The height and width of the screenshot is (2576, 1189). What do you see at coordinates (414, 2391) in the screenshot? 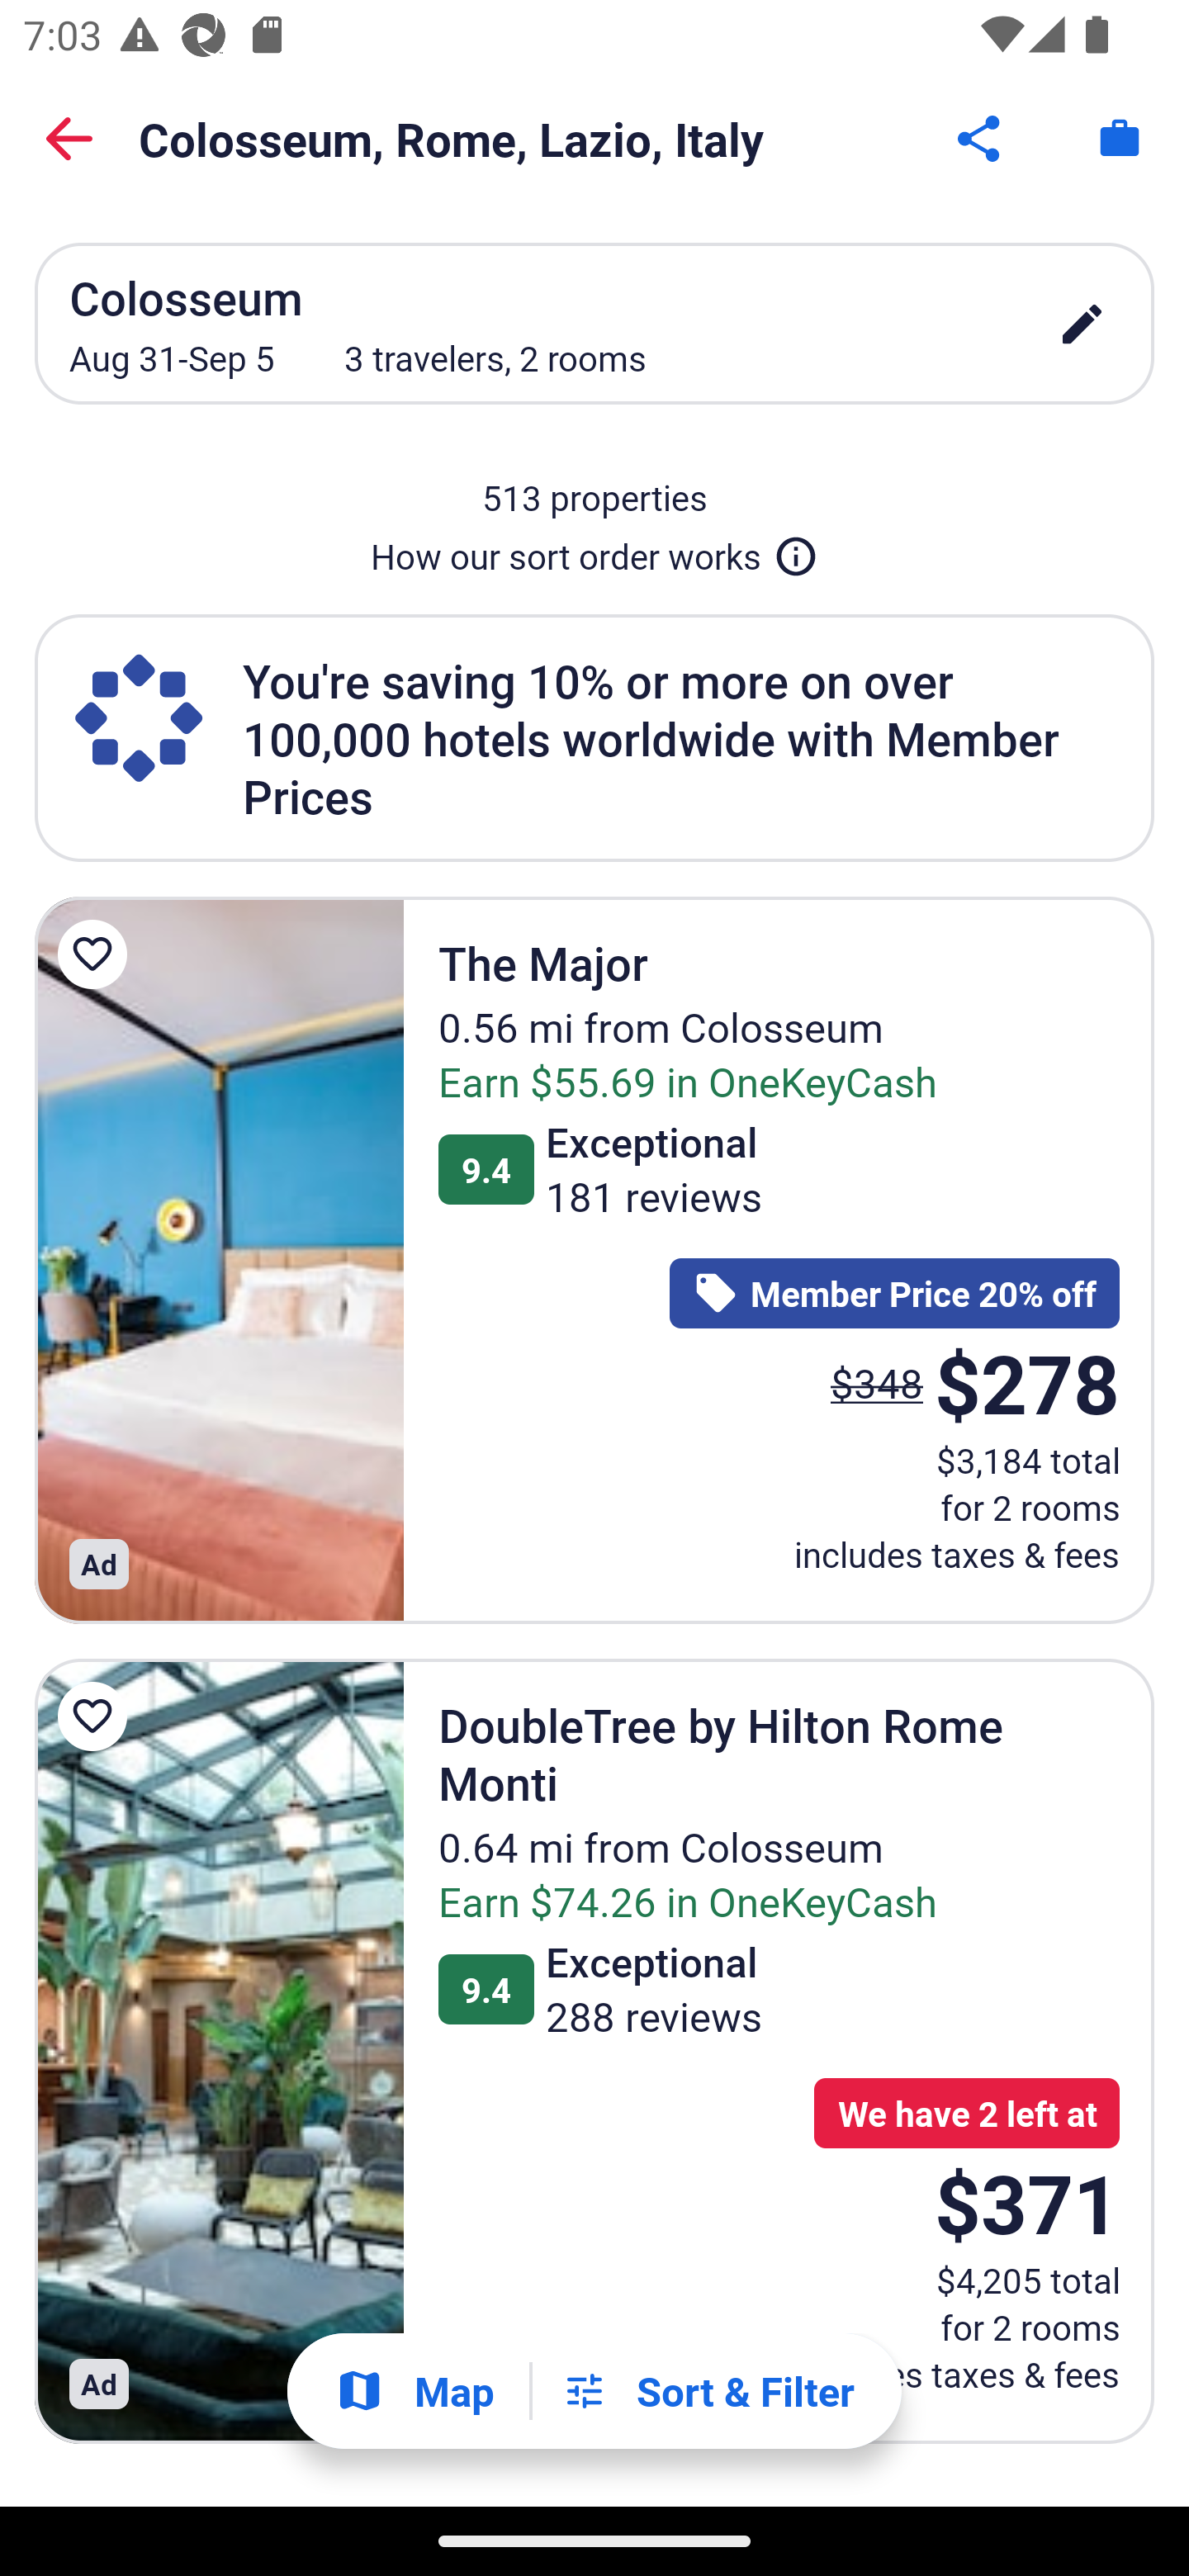
I see `Show map Map Show map Button` at bounding box center [414, 2391].